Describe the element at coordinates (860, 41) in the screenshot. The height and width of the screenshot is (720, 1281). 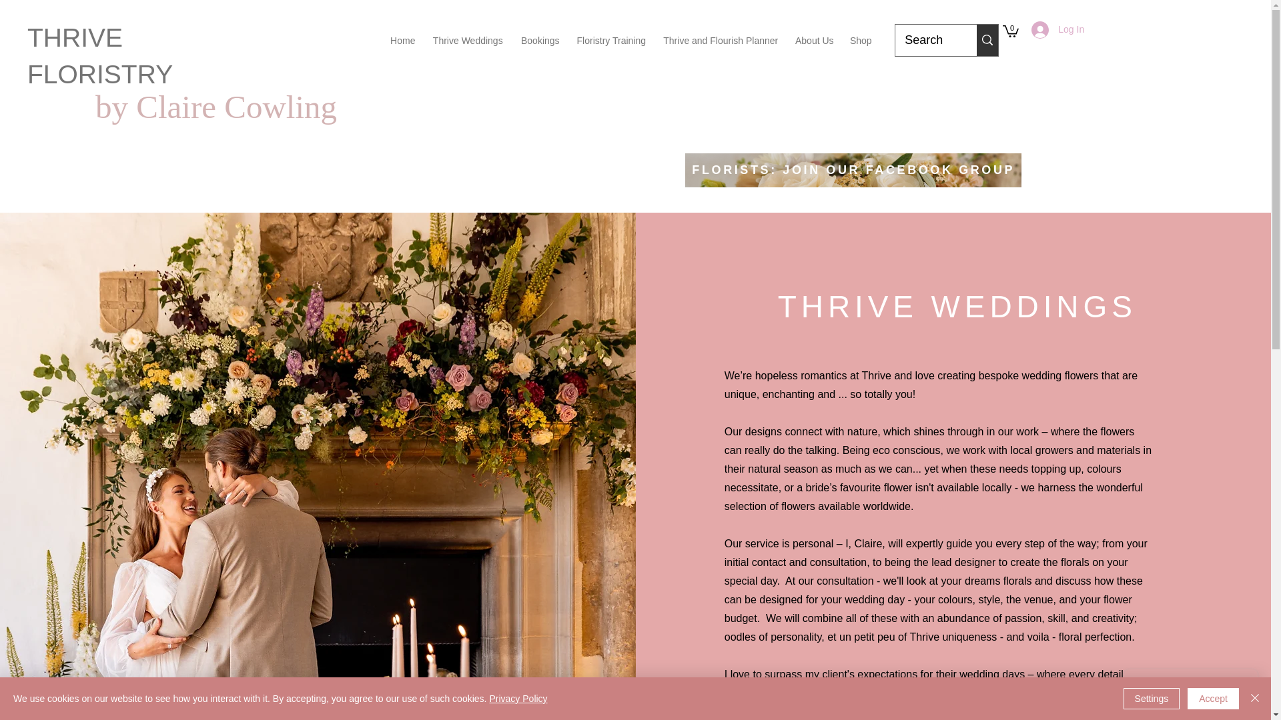
I see `Shop` at that location.